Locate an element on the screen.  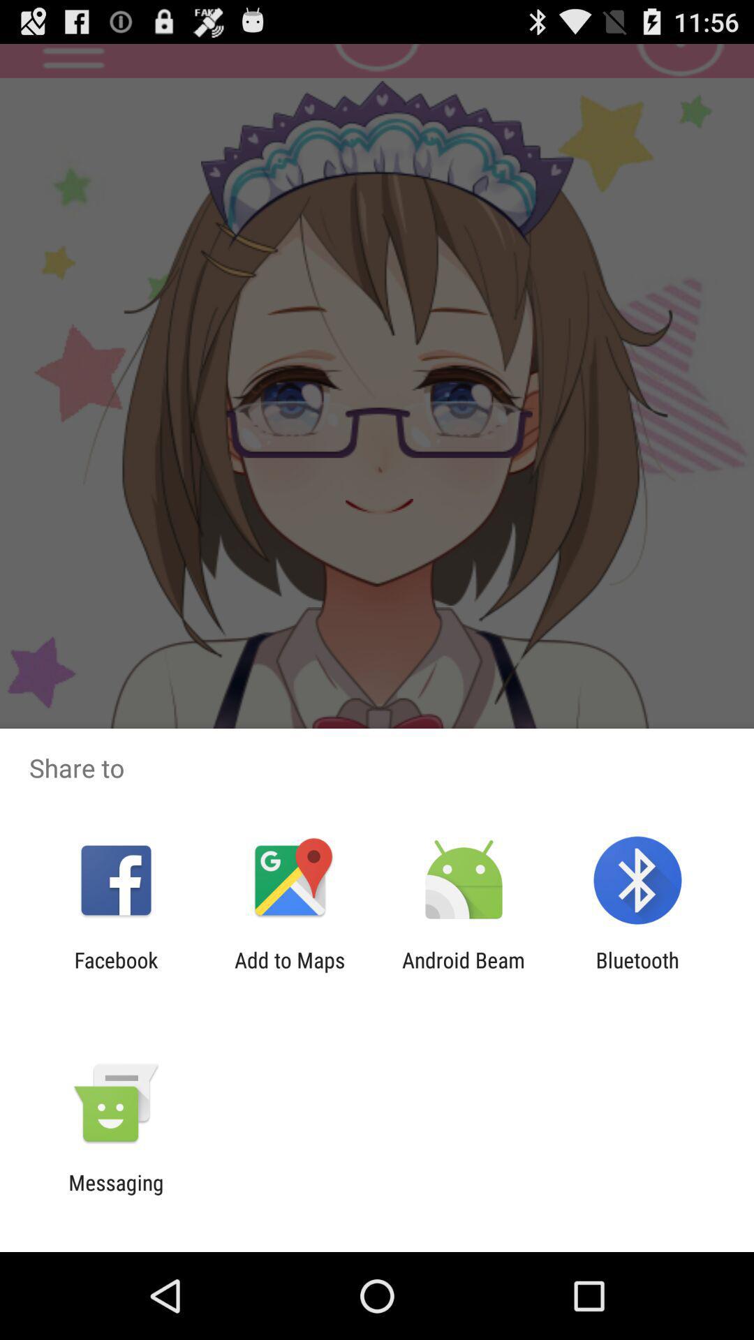
open the app next to add to maps is located at coordinates (464, 972).